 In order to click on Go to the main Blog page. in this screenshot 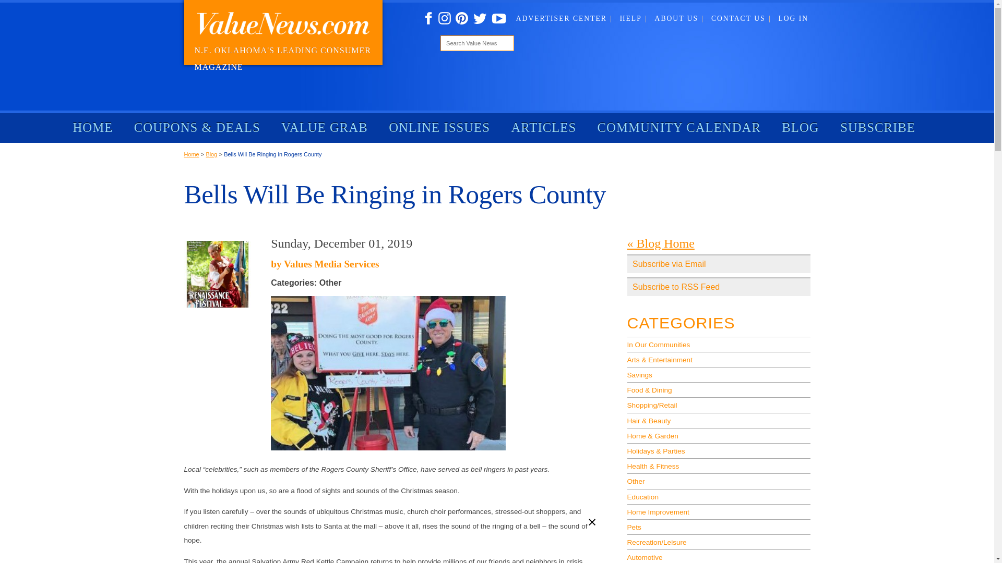, I will do `click(661, 243)`.